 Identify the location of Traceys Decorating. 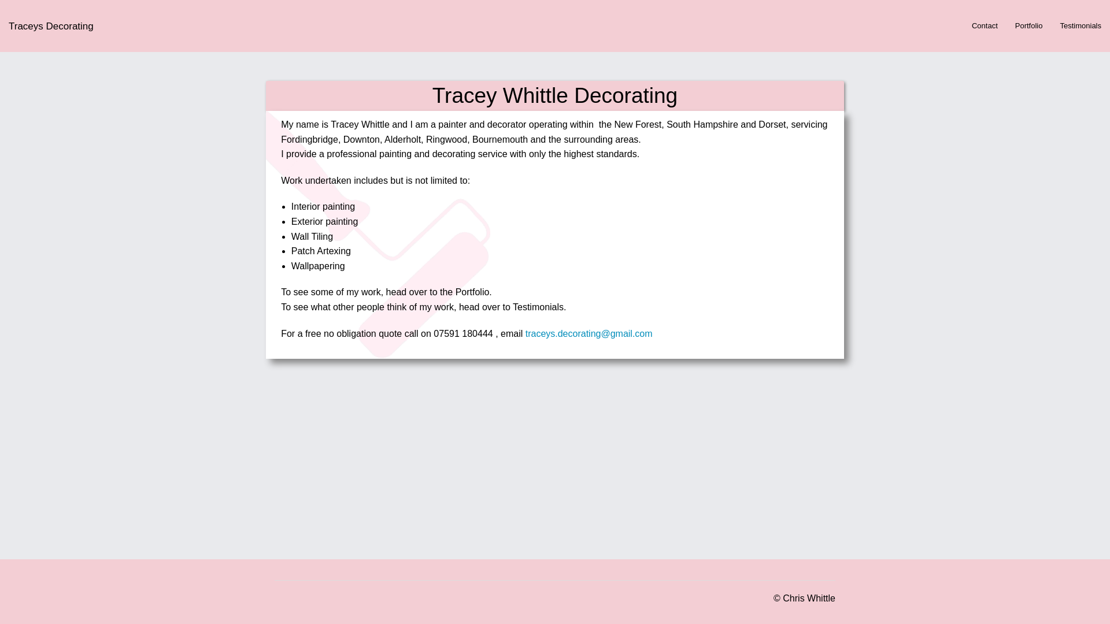
(51, 25).